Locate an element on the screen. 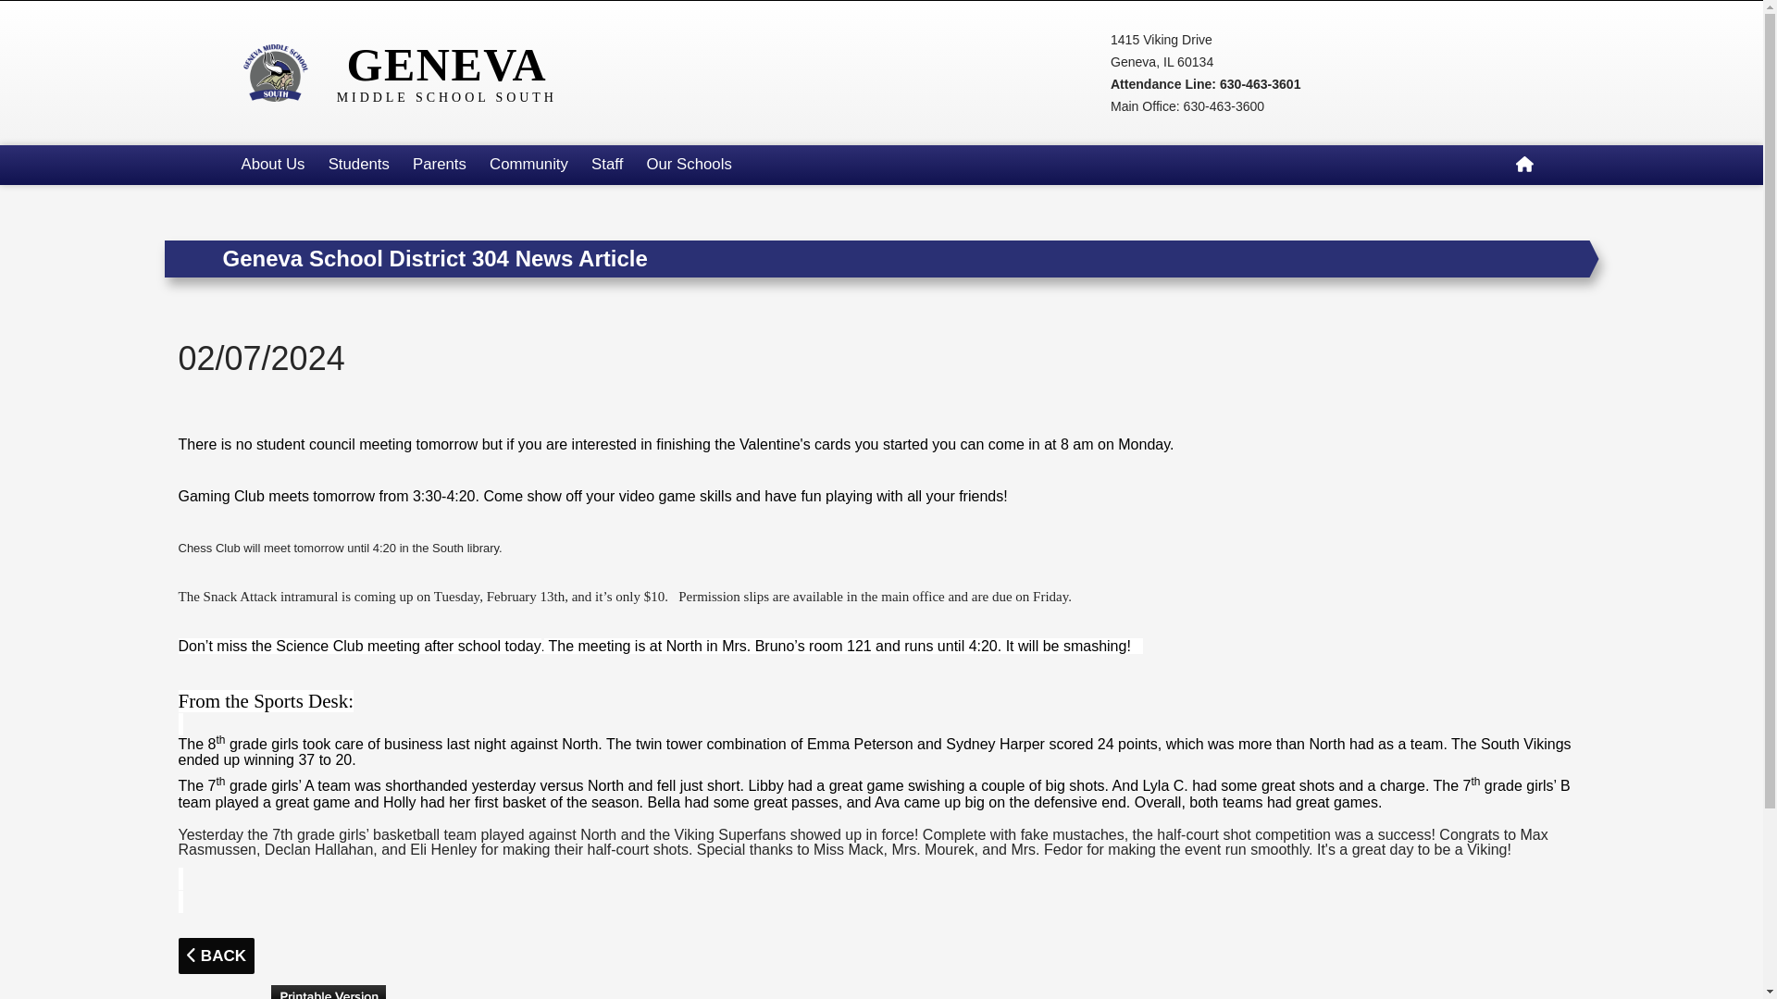  About Us is located at coordinates (272, 165).